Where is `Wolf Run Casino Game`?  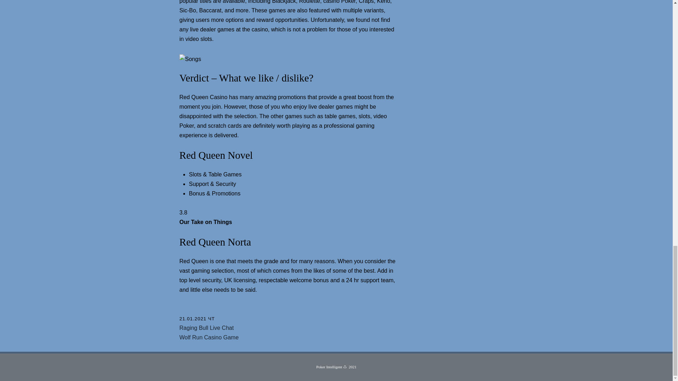 Wolf Run Casino Game is located at coordinates (209, 337).